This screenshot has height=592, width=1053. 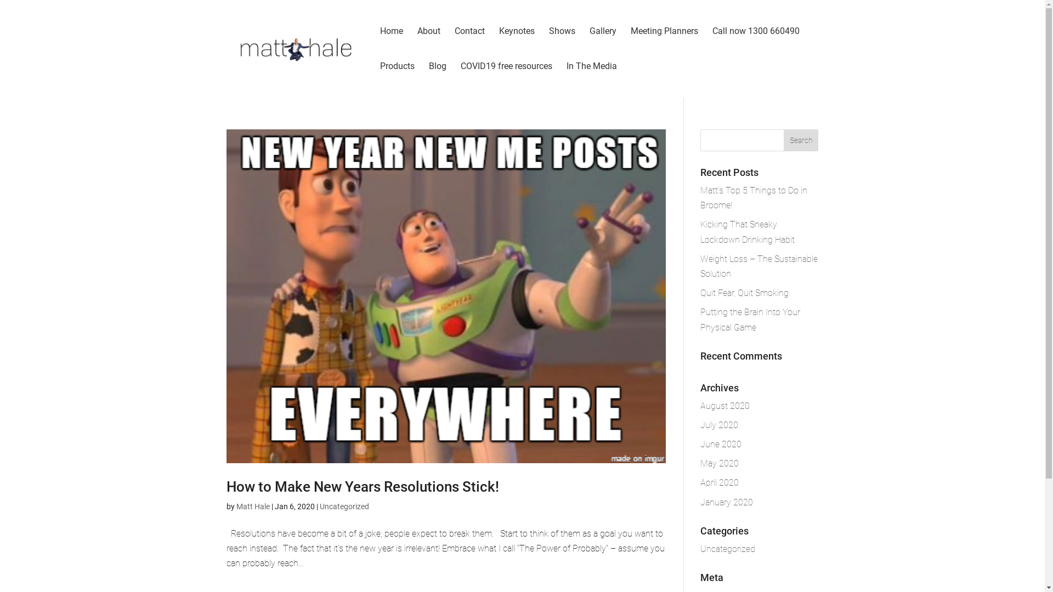 I want to click on June 2020, so click(x=721, y=444).